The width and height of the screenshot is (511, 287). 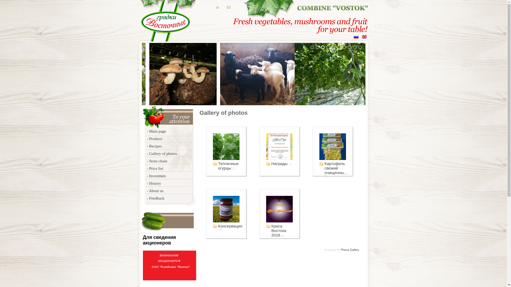 I want to click on - Gallery of photos, so click(x=176, y=154).